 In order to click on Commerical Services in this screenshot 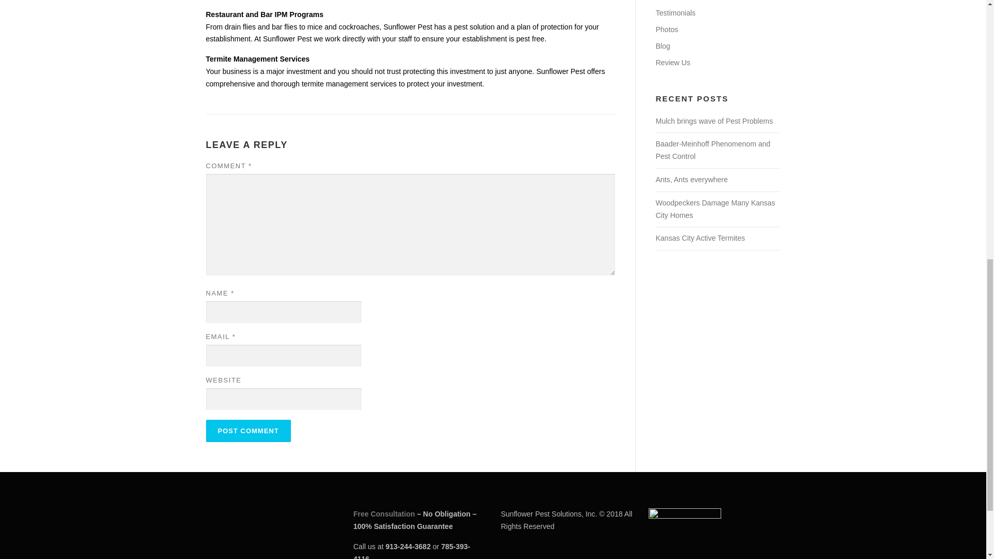, I will do `click(689, 1)`.